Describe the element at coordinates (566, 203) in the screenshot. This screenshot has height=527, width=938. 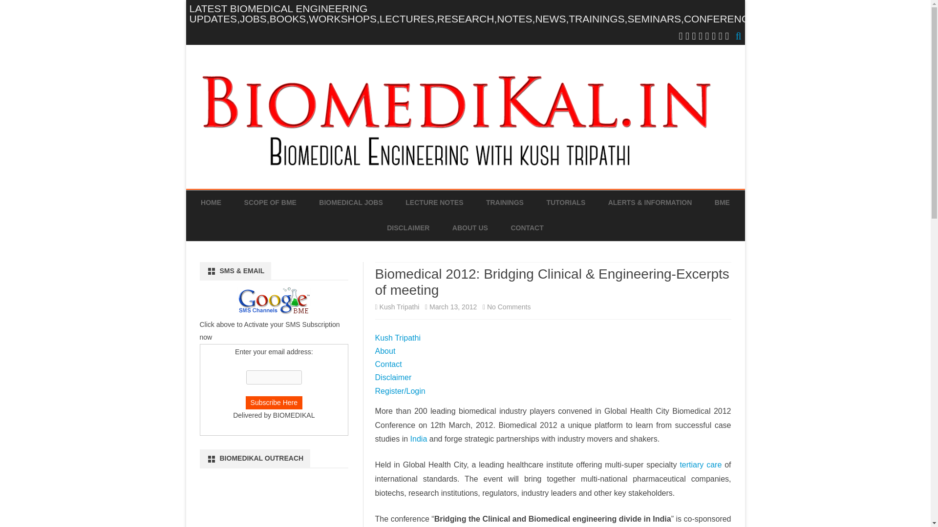
I see `TUTORIALS` at that location.